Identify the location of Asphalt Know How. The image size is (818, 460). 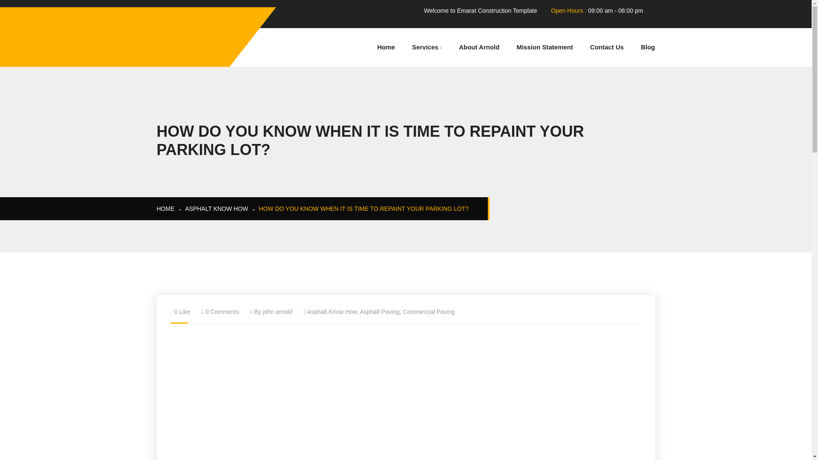
(332, 311).